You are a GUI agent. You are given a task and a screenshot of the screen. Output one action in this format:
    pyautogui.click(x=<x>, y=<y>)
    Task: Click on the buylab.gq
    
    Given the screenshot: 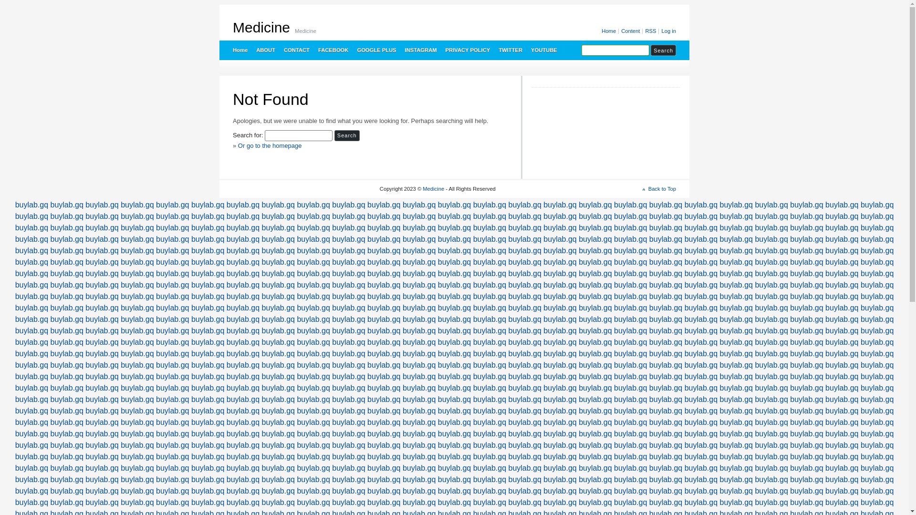 What is the action you would take?
    pyautogui.click(x=666, y=491)
    